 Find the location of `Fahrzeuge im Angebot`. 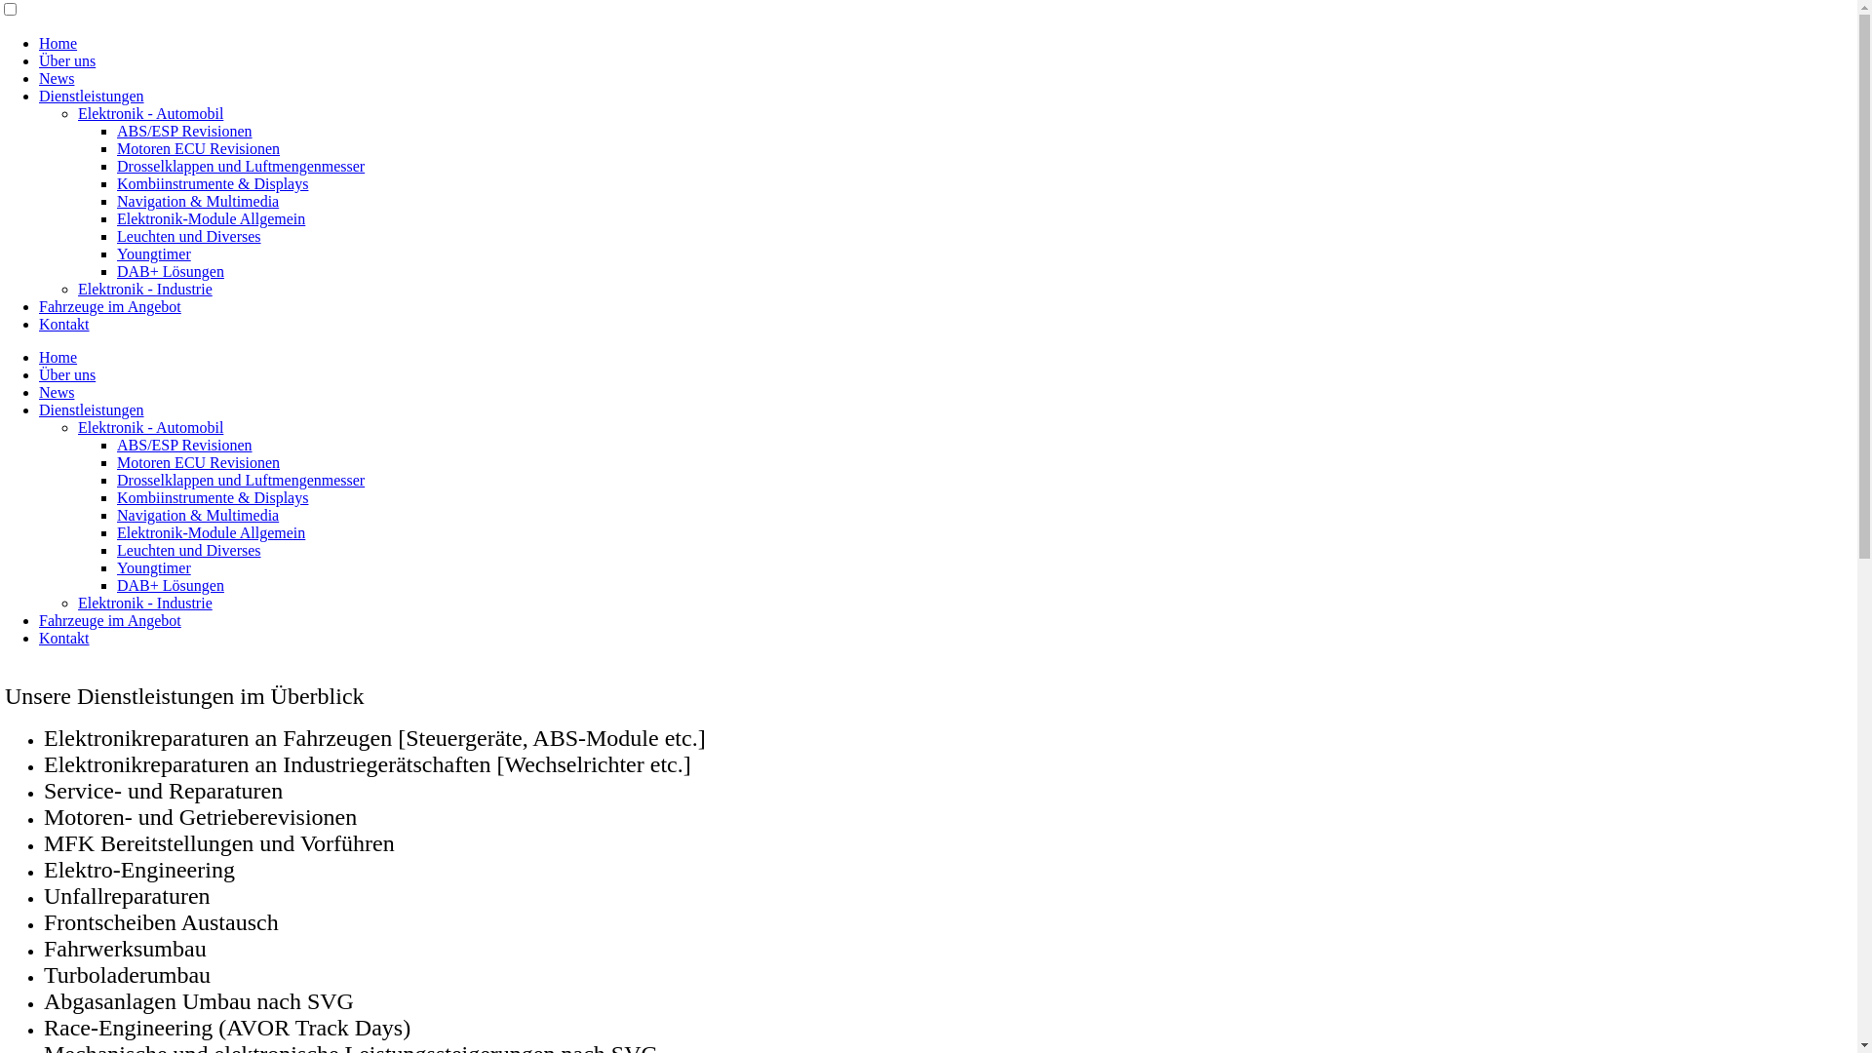

Fahrzeuge im Angebot is located at coordinates (110, 620).